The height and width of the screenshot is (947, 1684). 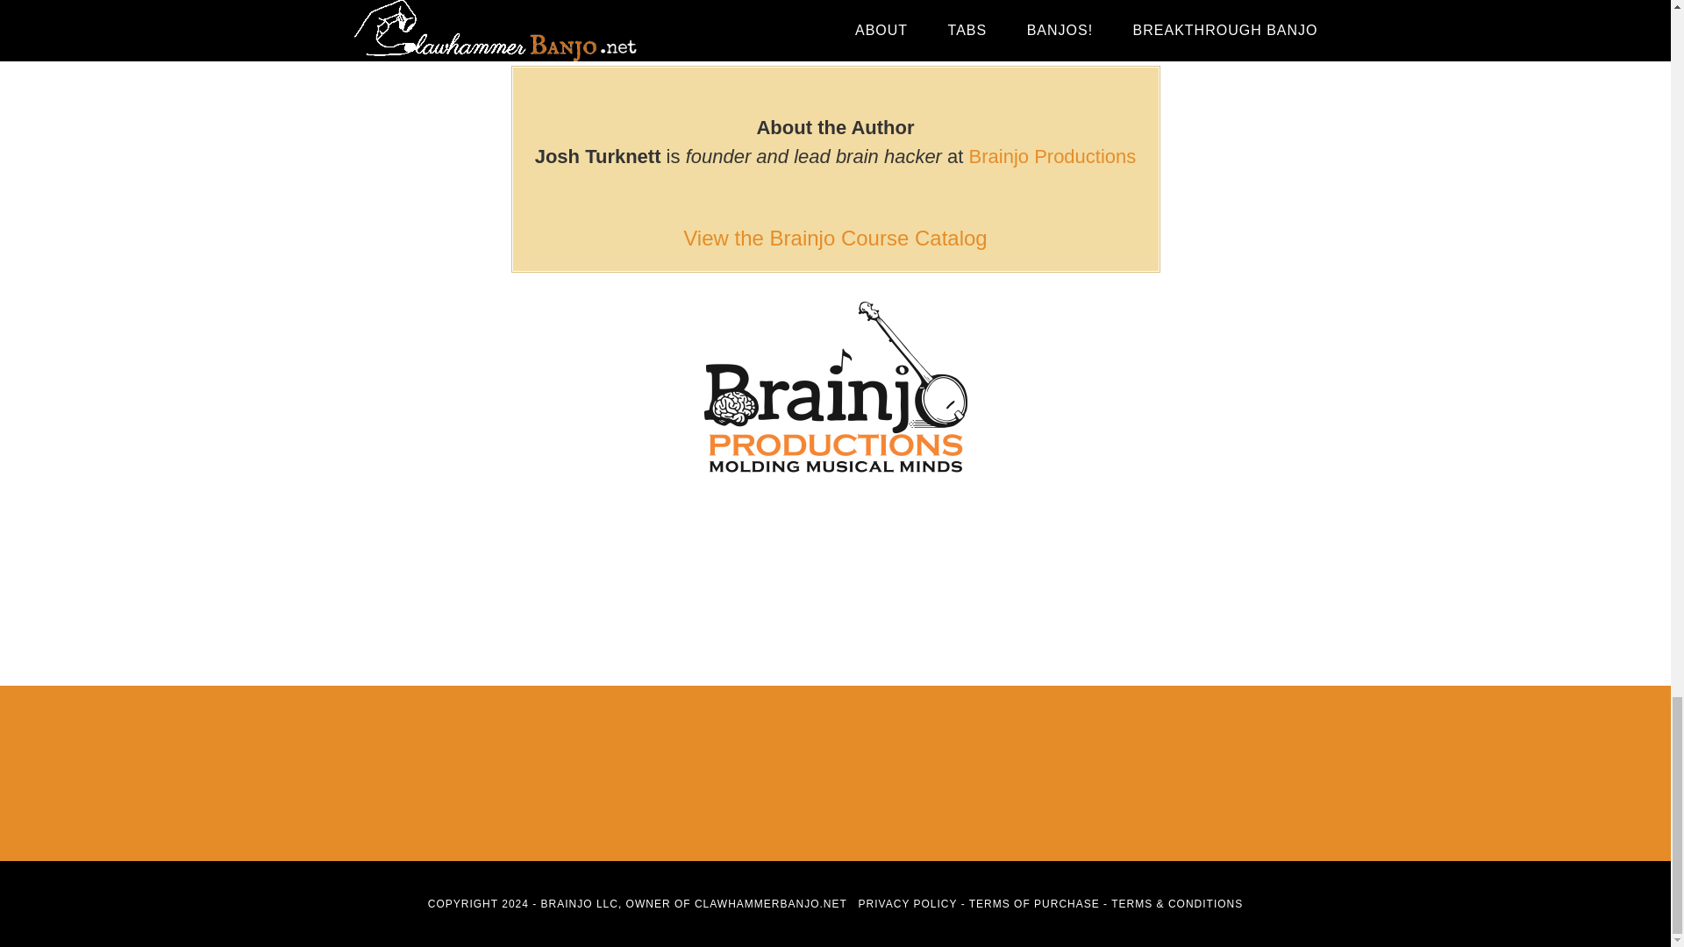 What do you see at coordinates (1040, 903) in the screenshot?
I see `TERMS OF PURCHASE -` at bounding box center [1040, 903].